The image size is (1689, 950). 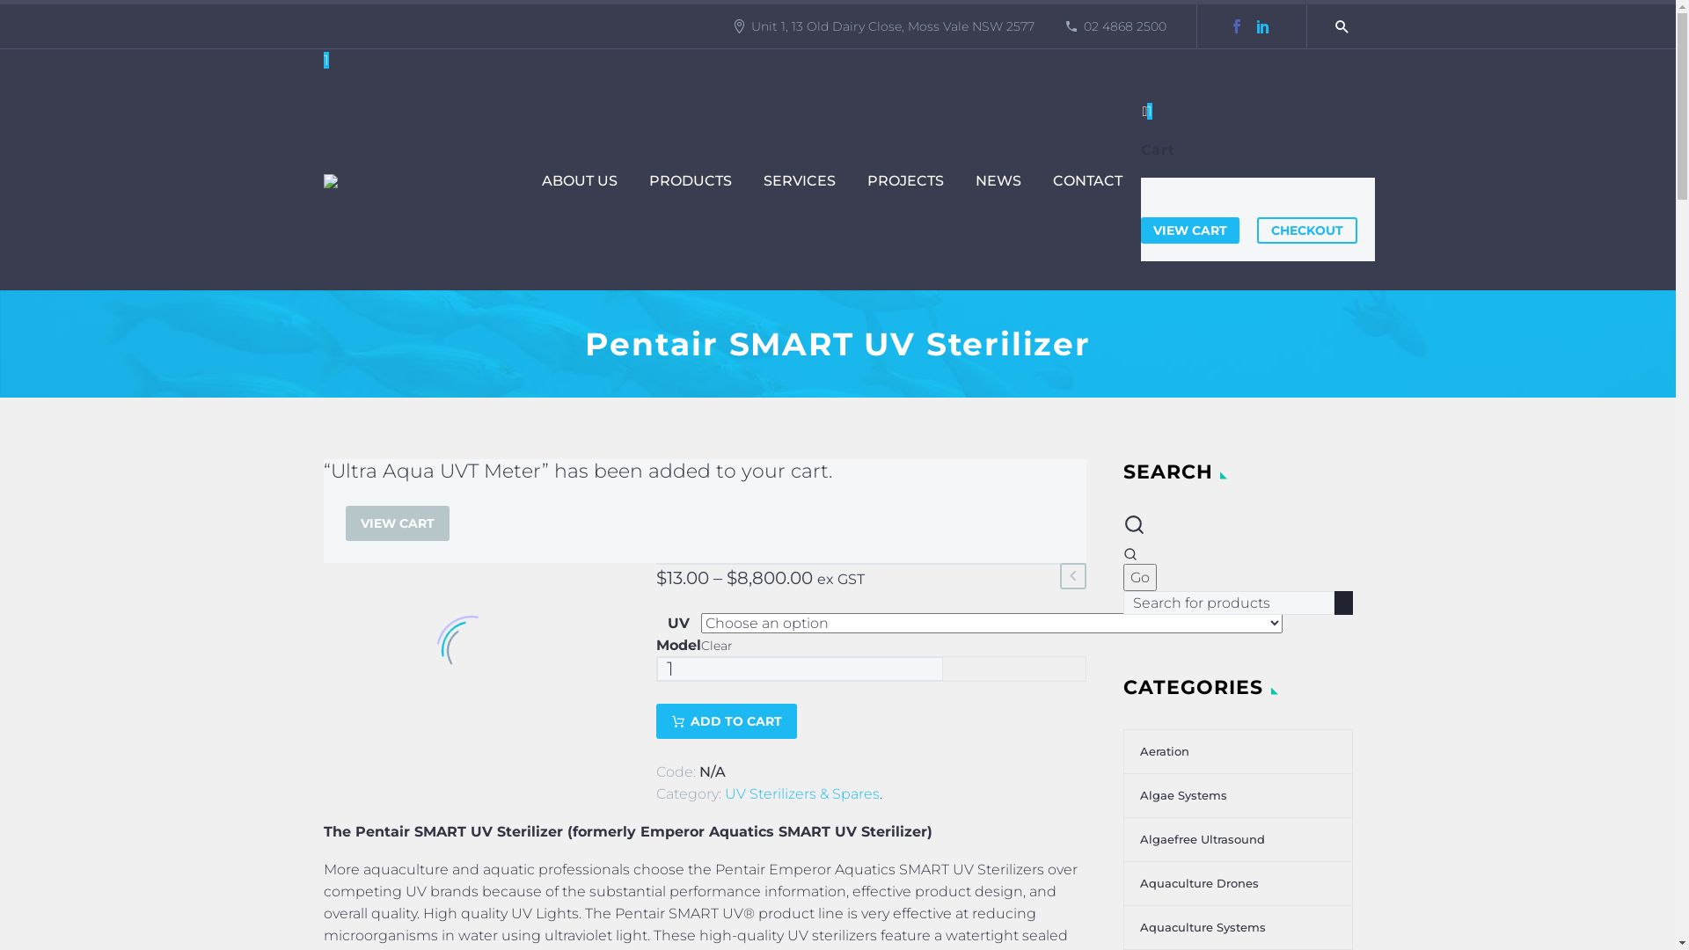 I want to click on UV Sterilizers & Spares, so click(x=802, y=793).